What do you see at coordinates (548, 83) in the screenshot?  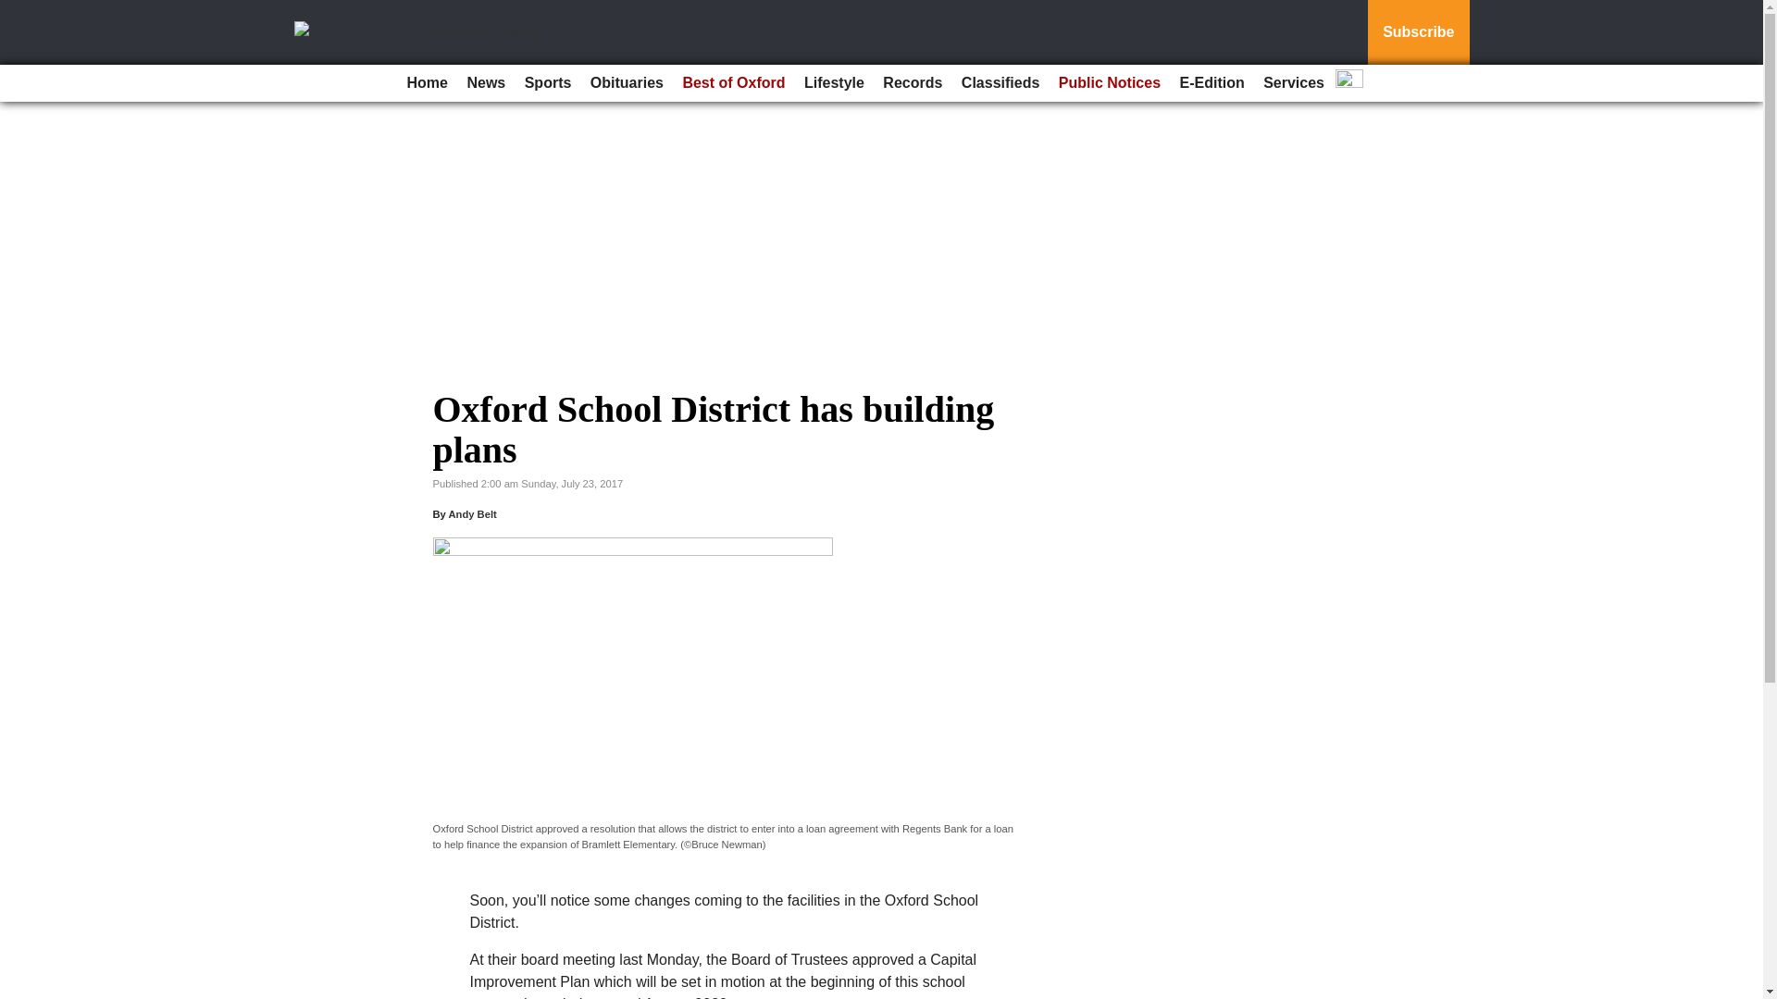 I see `Sports` at bounding box center [548, 83].